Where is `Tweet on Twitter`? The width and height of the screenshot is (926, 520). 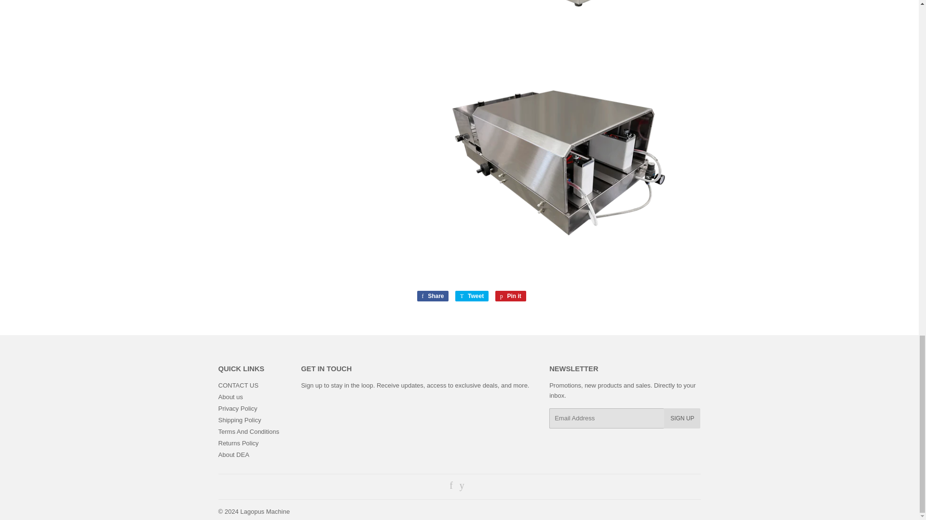 Tweet on Twitter is located at coordinates (472, 296).